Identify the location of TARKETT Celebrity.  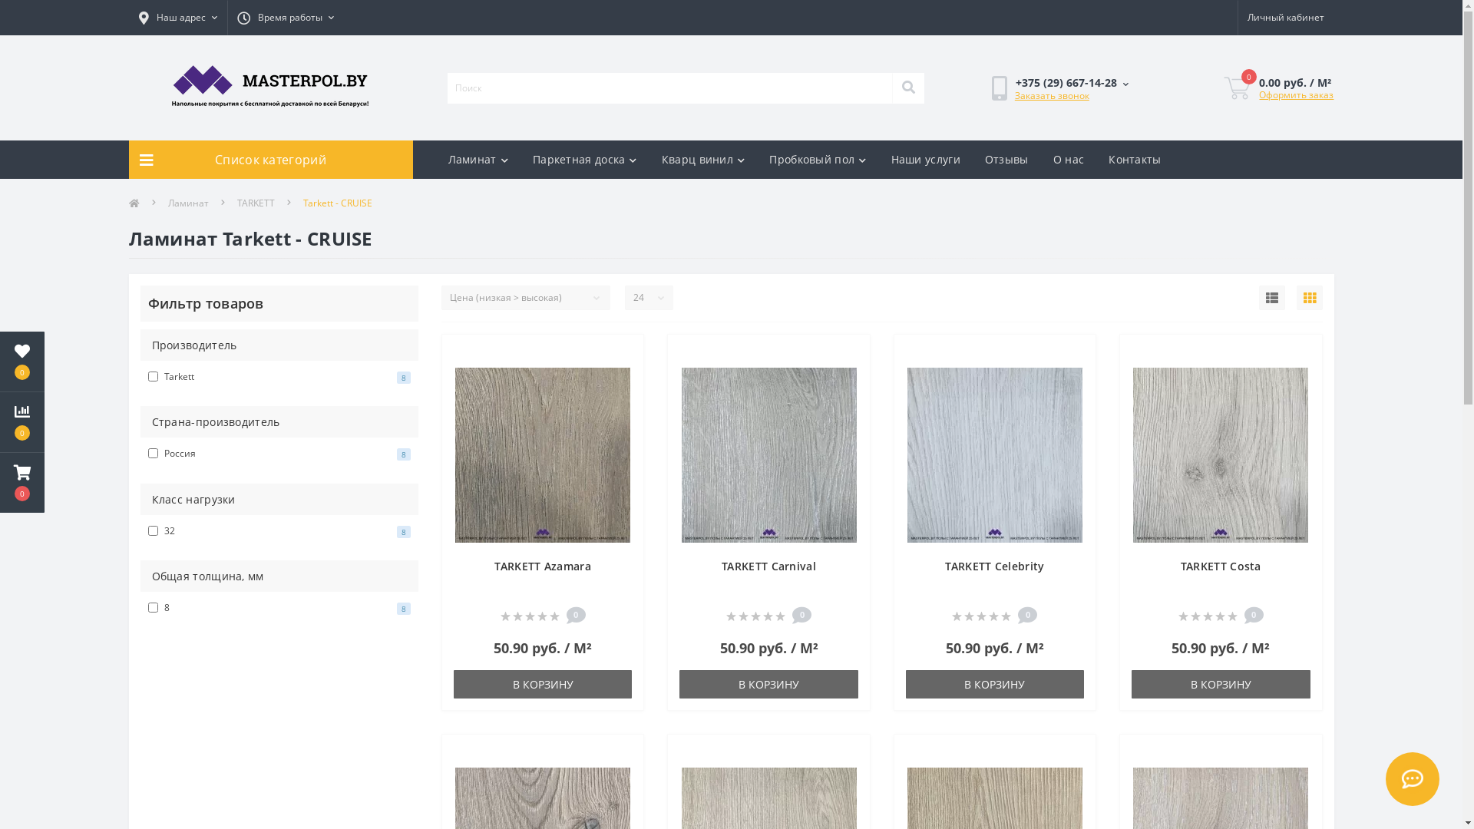
(995, 566).